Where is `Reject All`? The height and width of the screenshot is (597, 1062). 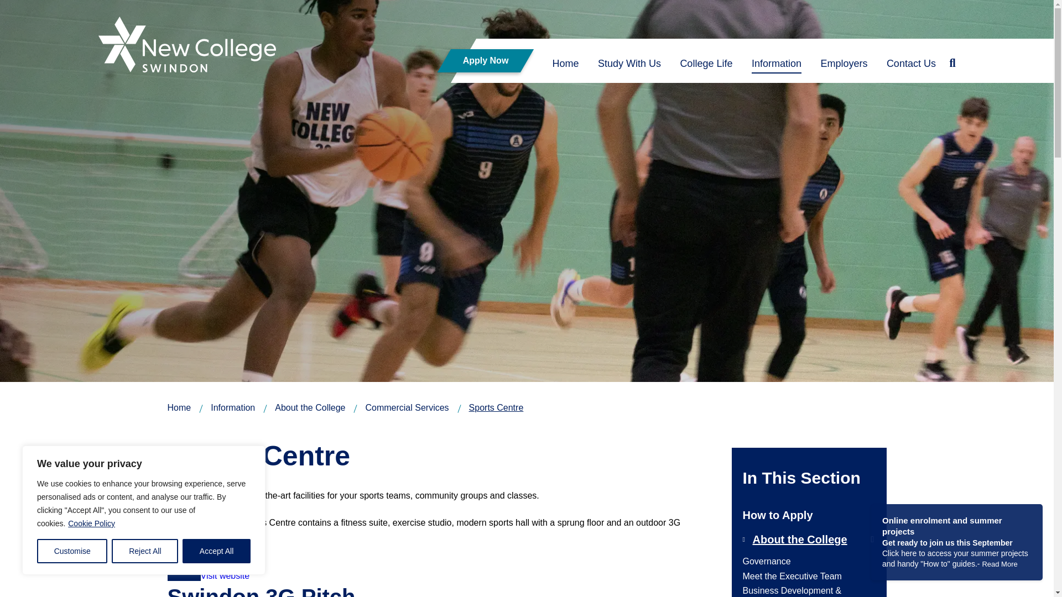
Reject All is located at coordinates (145, 551).